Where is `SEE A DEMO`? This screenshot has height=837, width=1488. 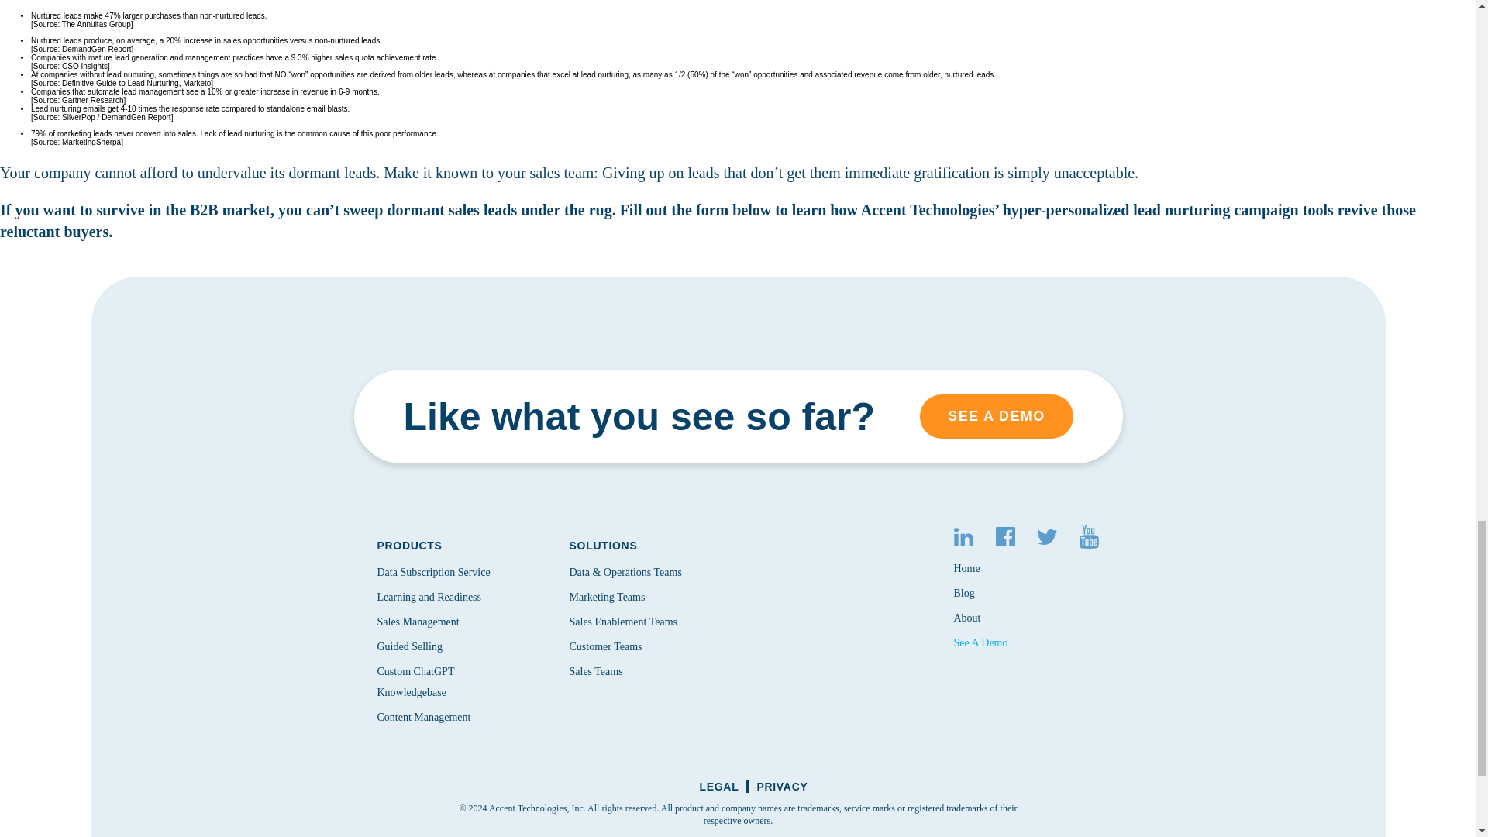
SEE A DEMO is located at coordinates (996, 415).